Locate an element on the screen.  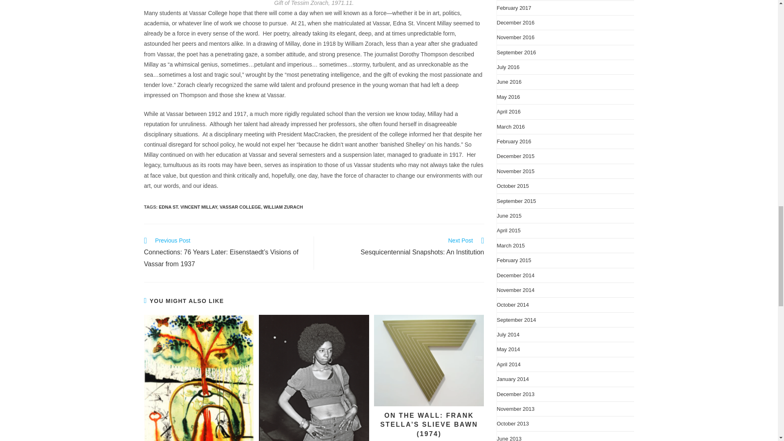
VASSAR COLLEGE is located at coordinates (240, 207).